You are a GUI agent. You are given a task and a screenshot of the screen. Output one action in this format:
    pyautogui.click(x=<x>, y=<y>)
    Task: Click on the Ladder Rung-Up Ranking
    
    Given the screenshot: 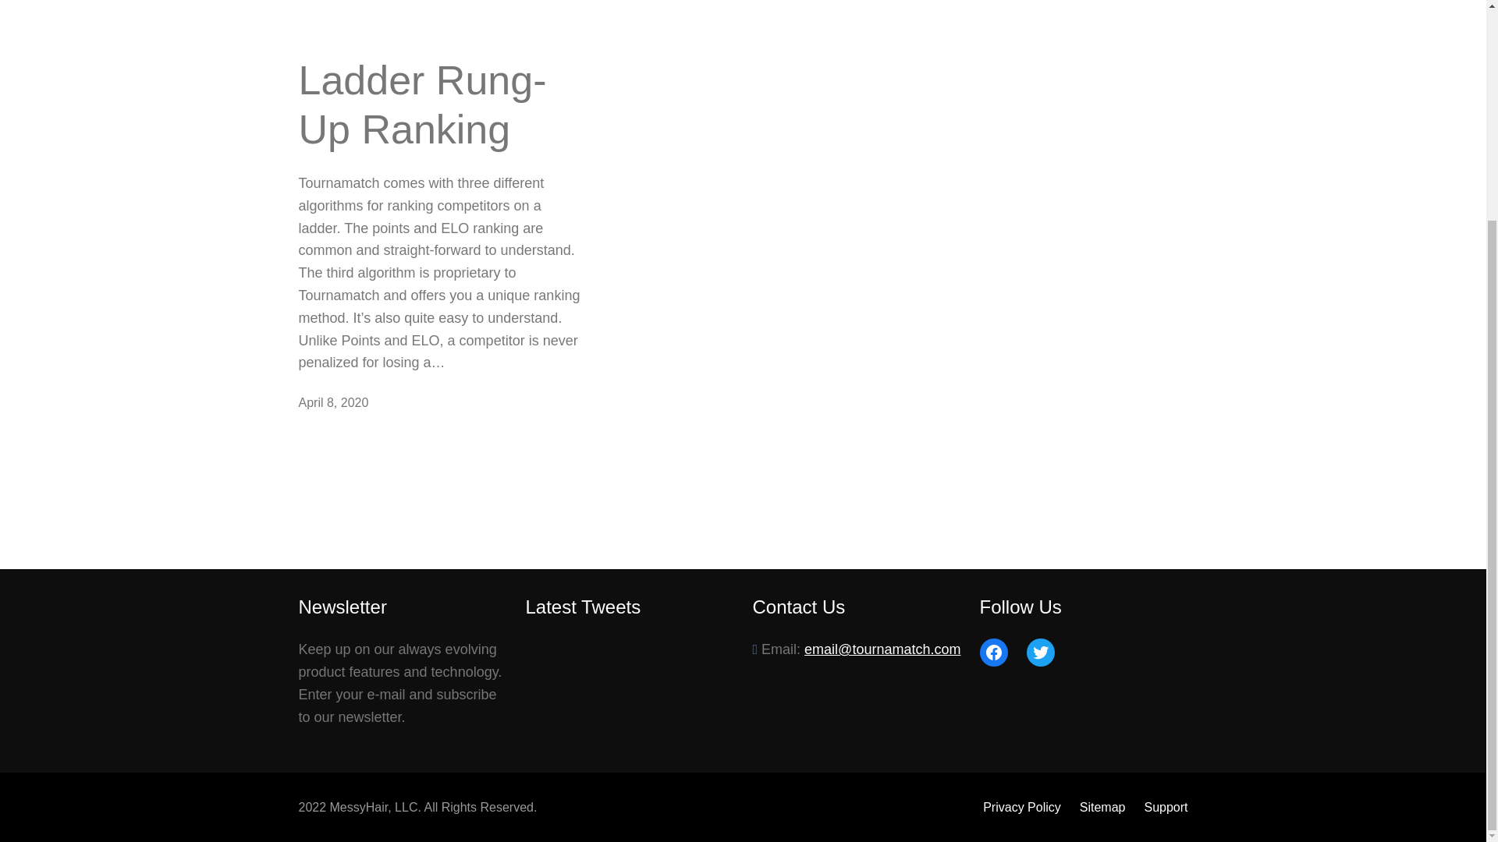 What is the action you would take?
    pyautogui.click(x=440, y=104)
    